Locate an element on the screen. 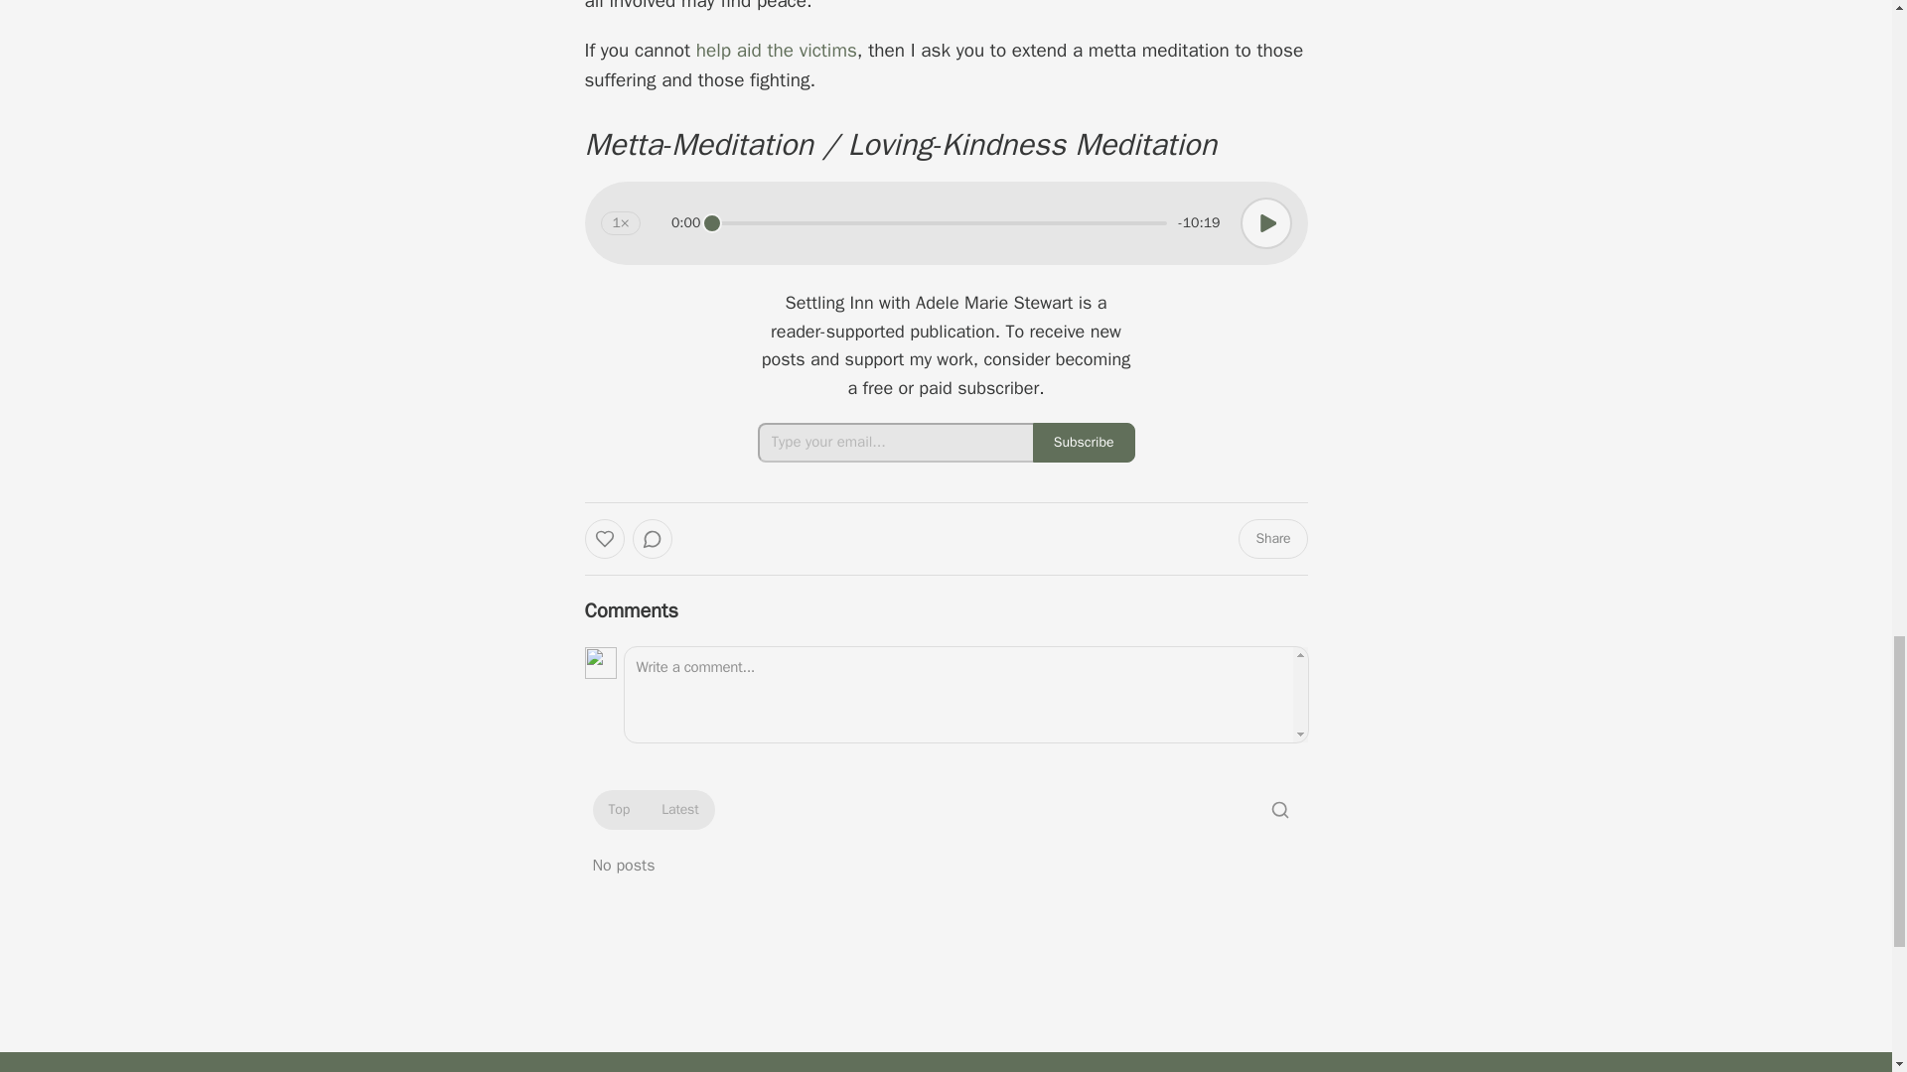 The image size is (1907, 1072). Share is located at coordinates (1271, 538).